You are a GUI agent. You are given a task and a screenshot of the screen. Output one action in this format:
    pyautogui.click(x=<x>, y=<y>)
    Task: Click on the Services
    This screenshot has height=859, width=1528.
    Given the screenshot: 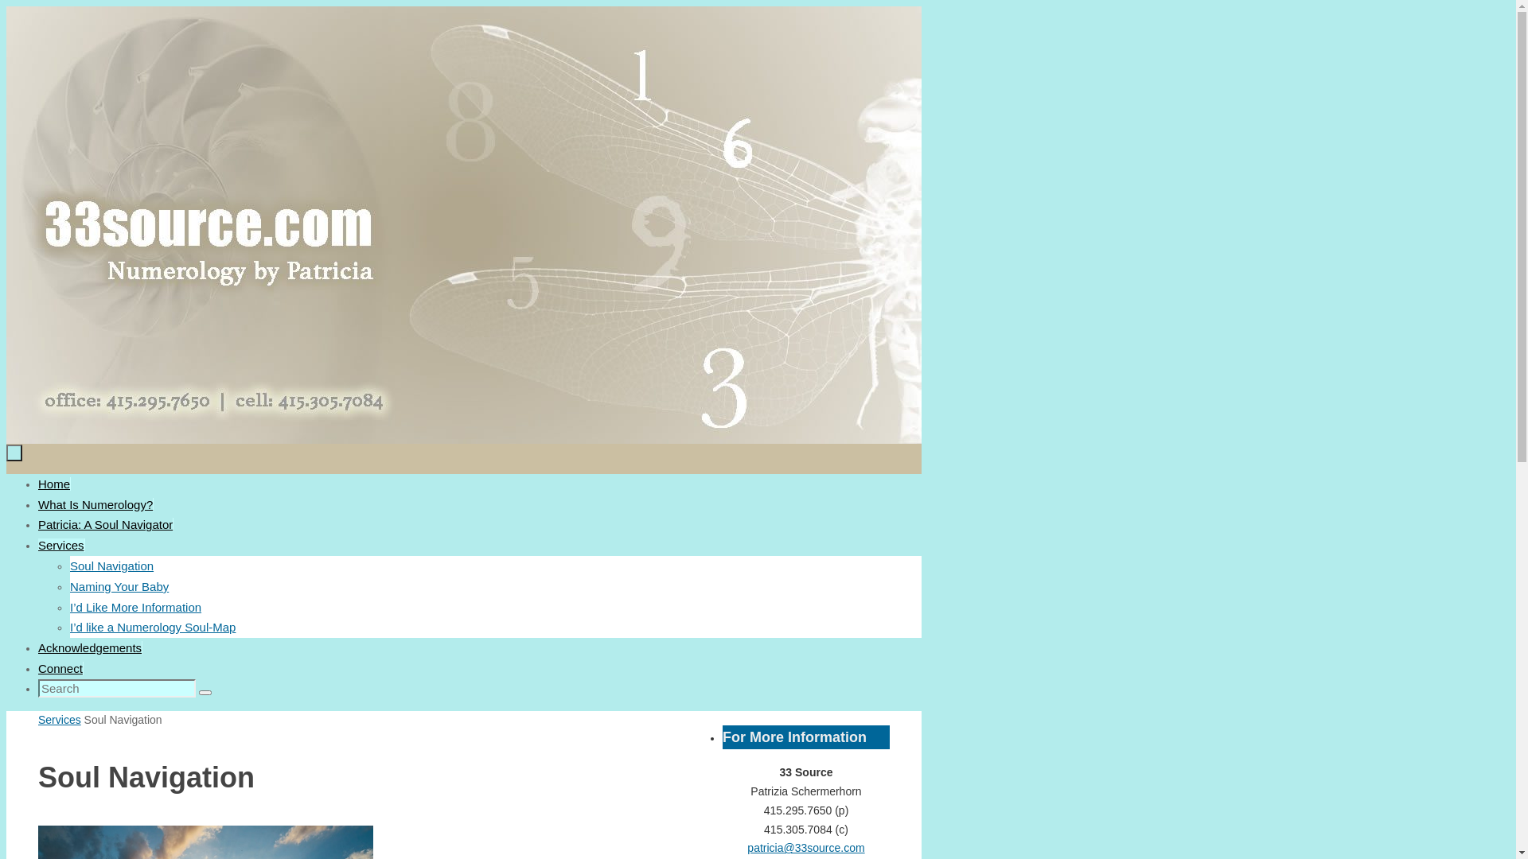 What is the action you would take?
    pyautogui.click(x=60, y=720)
    